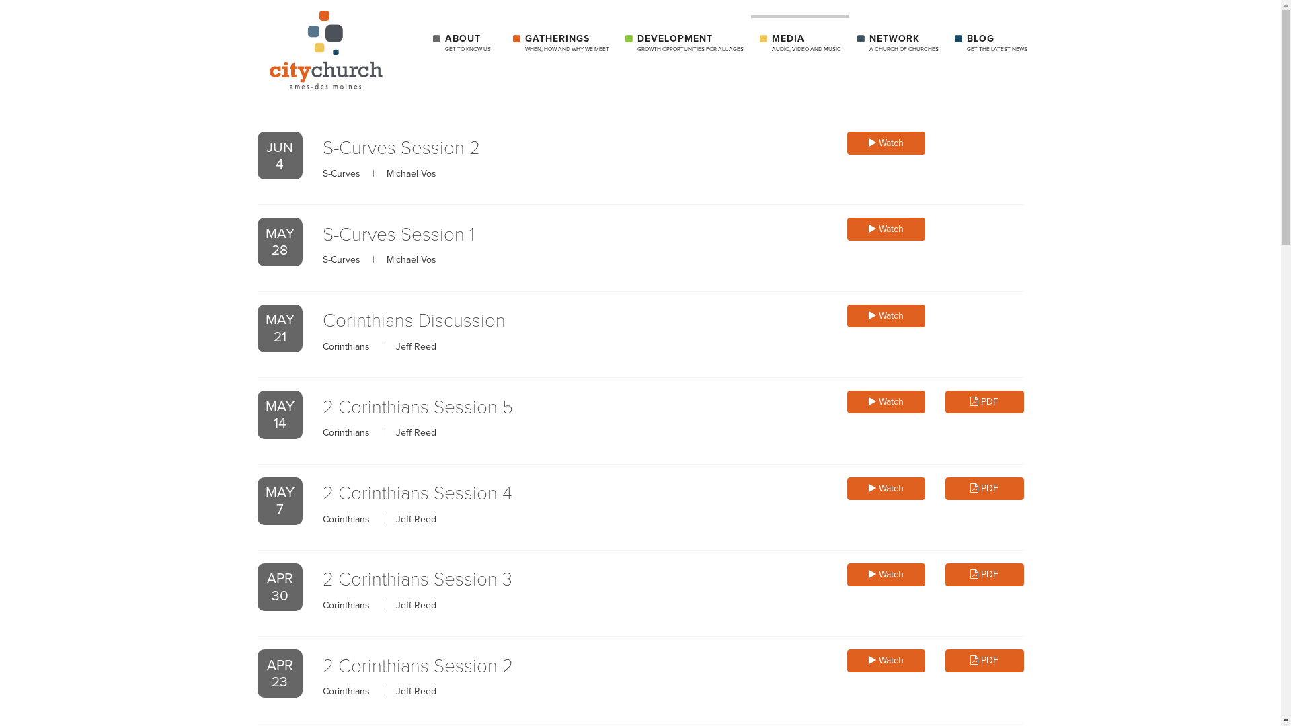 This screenshot has width=1291, height=726. I want to click on NETWORK
A CHURCH OF CHURCHES, so click(897, 43).